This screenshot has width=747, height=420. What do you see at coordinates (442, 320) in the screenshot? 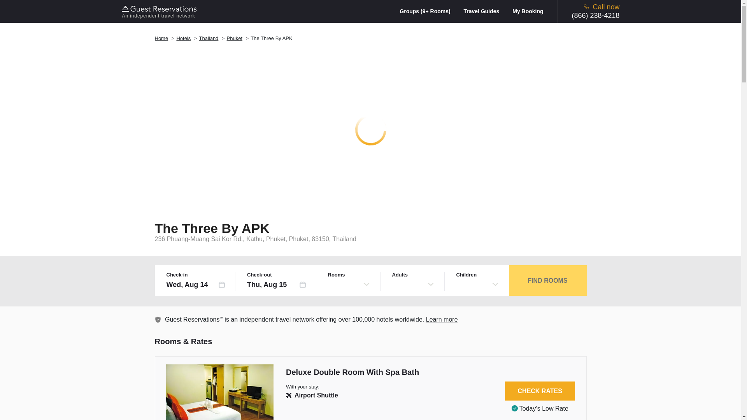
I see `Learn more` at bounding box center [442, 320].